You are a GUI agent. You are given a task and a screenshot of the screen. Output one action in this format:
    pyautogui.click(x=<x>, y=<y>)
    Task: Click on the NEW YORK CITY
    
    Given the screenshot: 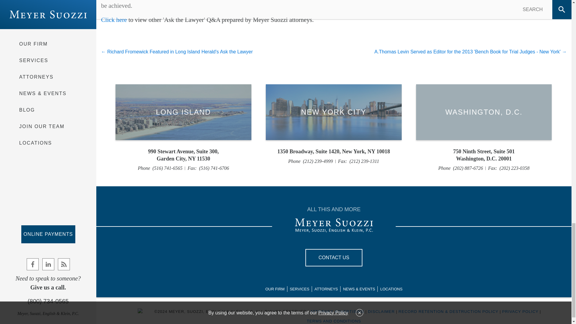 What is the action you would take?
    pyautogui.click(x=334, y=112)
    